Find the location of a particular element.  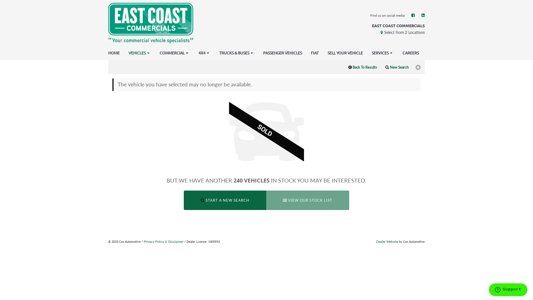

Facebook is located at coordinates (413, 15).